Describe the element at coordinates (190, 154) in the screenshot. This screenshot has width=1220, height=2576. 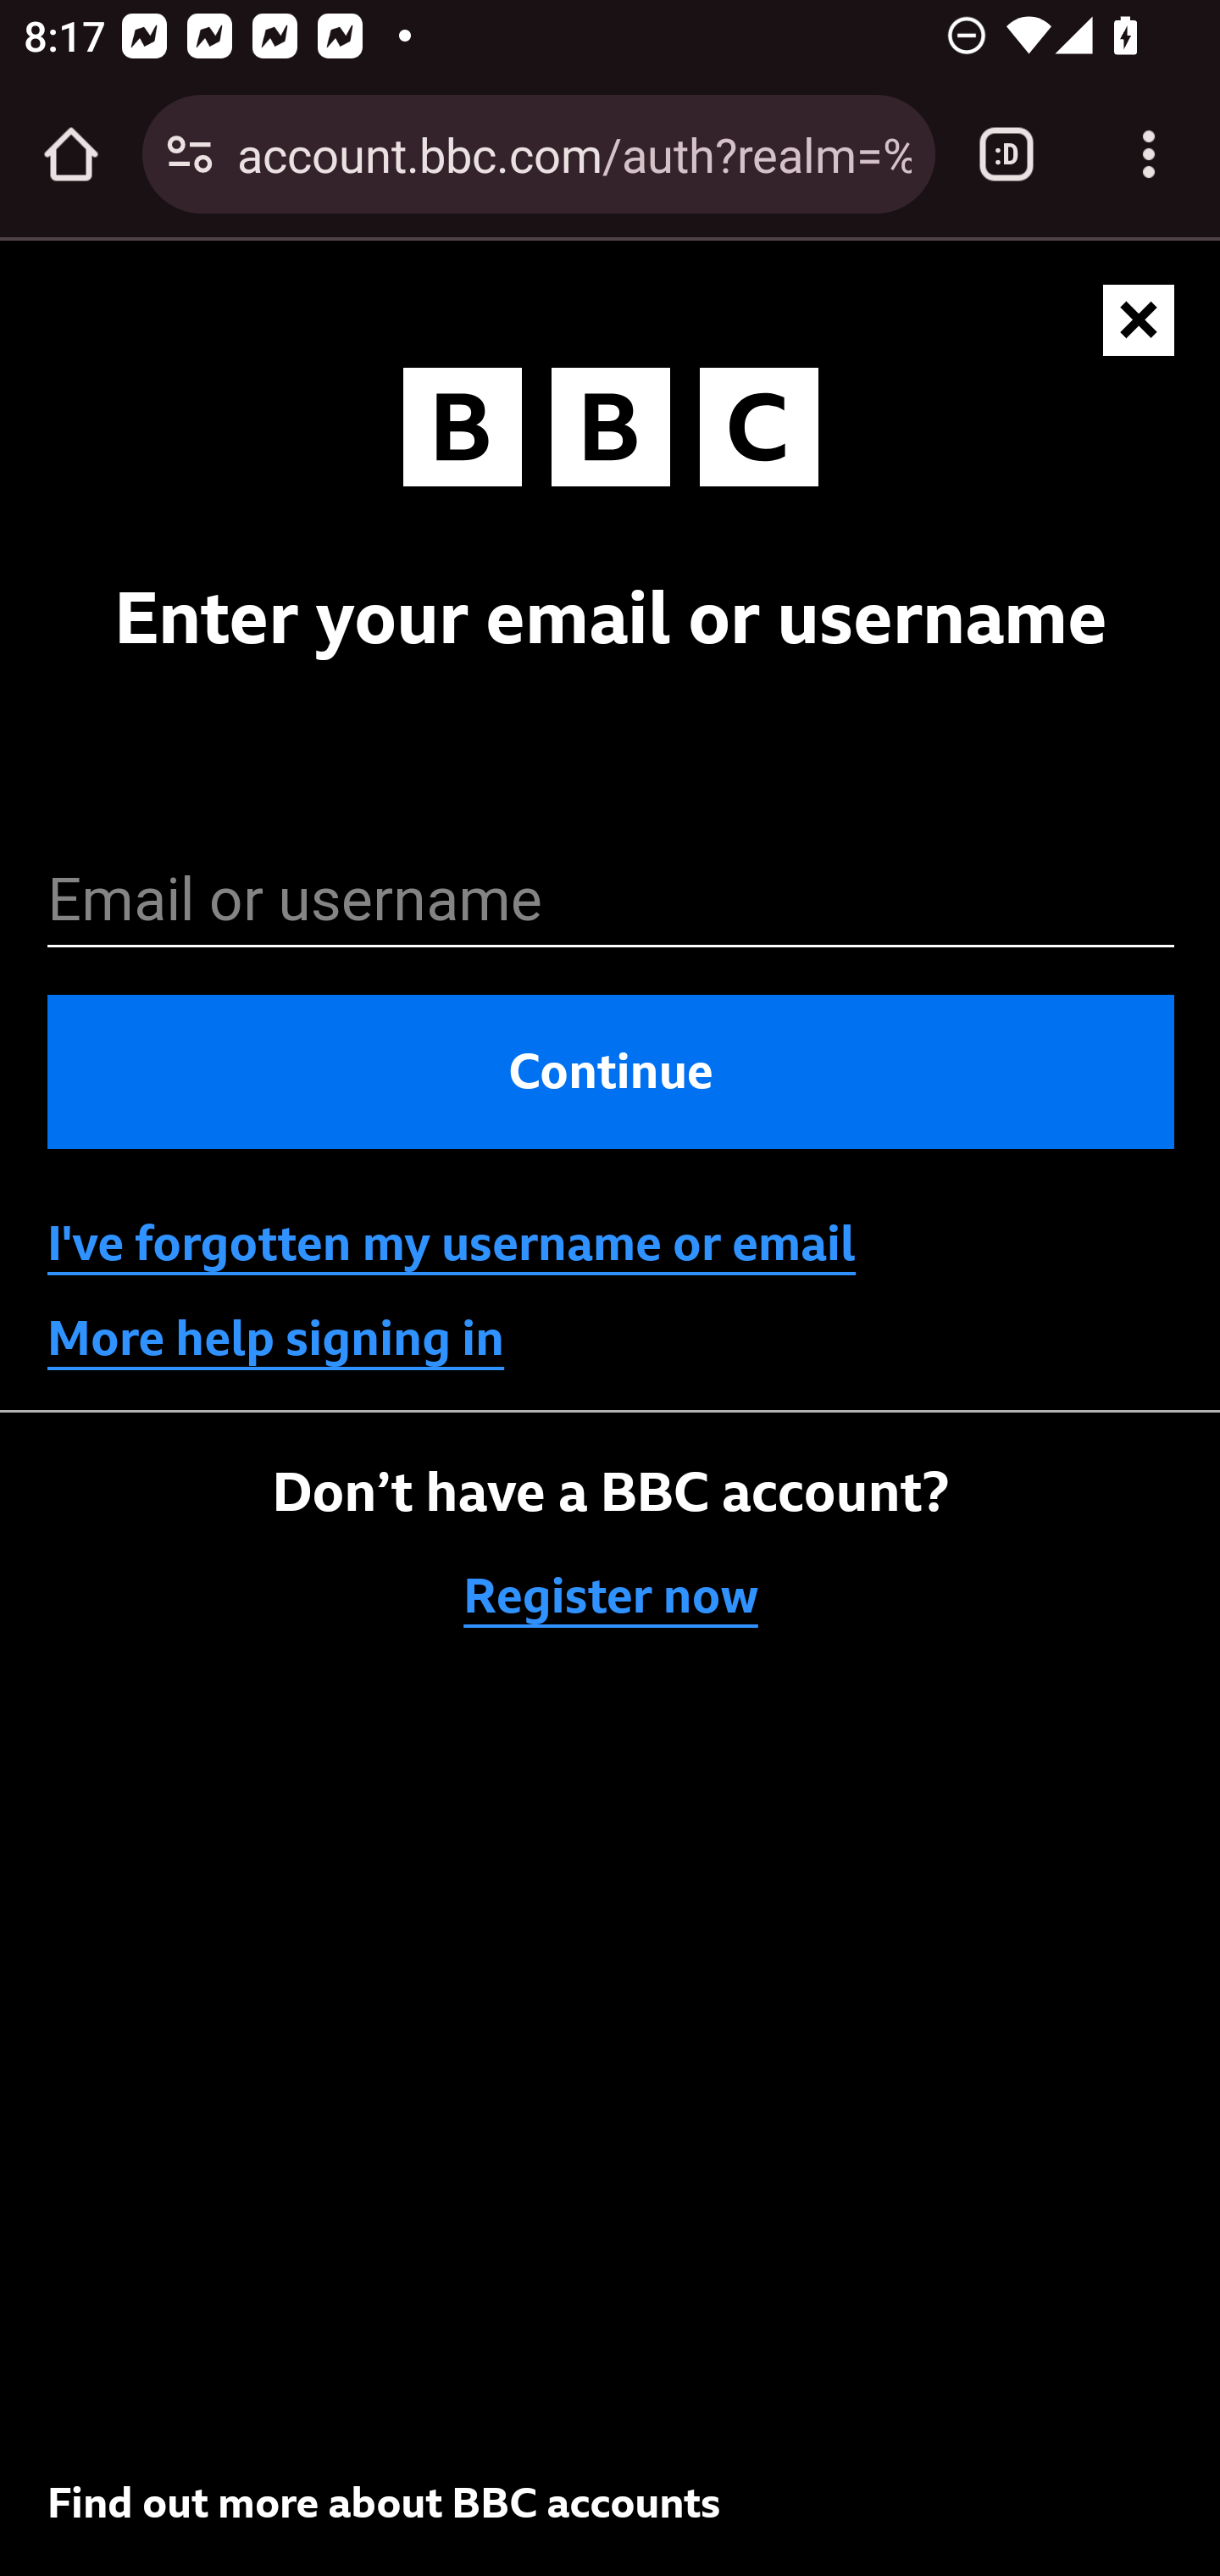
I see `Connection is secure` at that location.